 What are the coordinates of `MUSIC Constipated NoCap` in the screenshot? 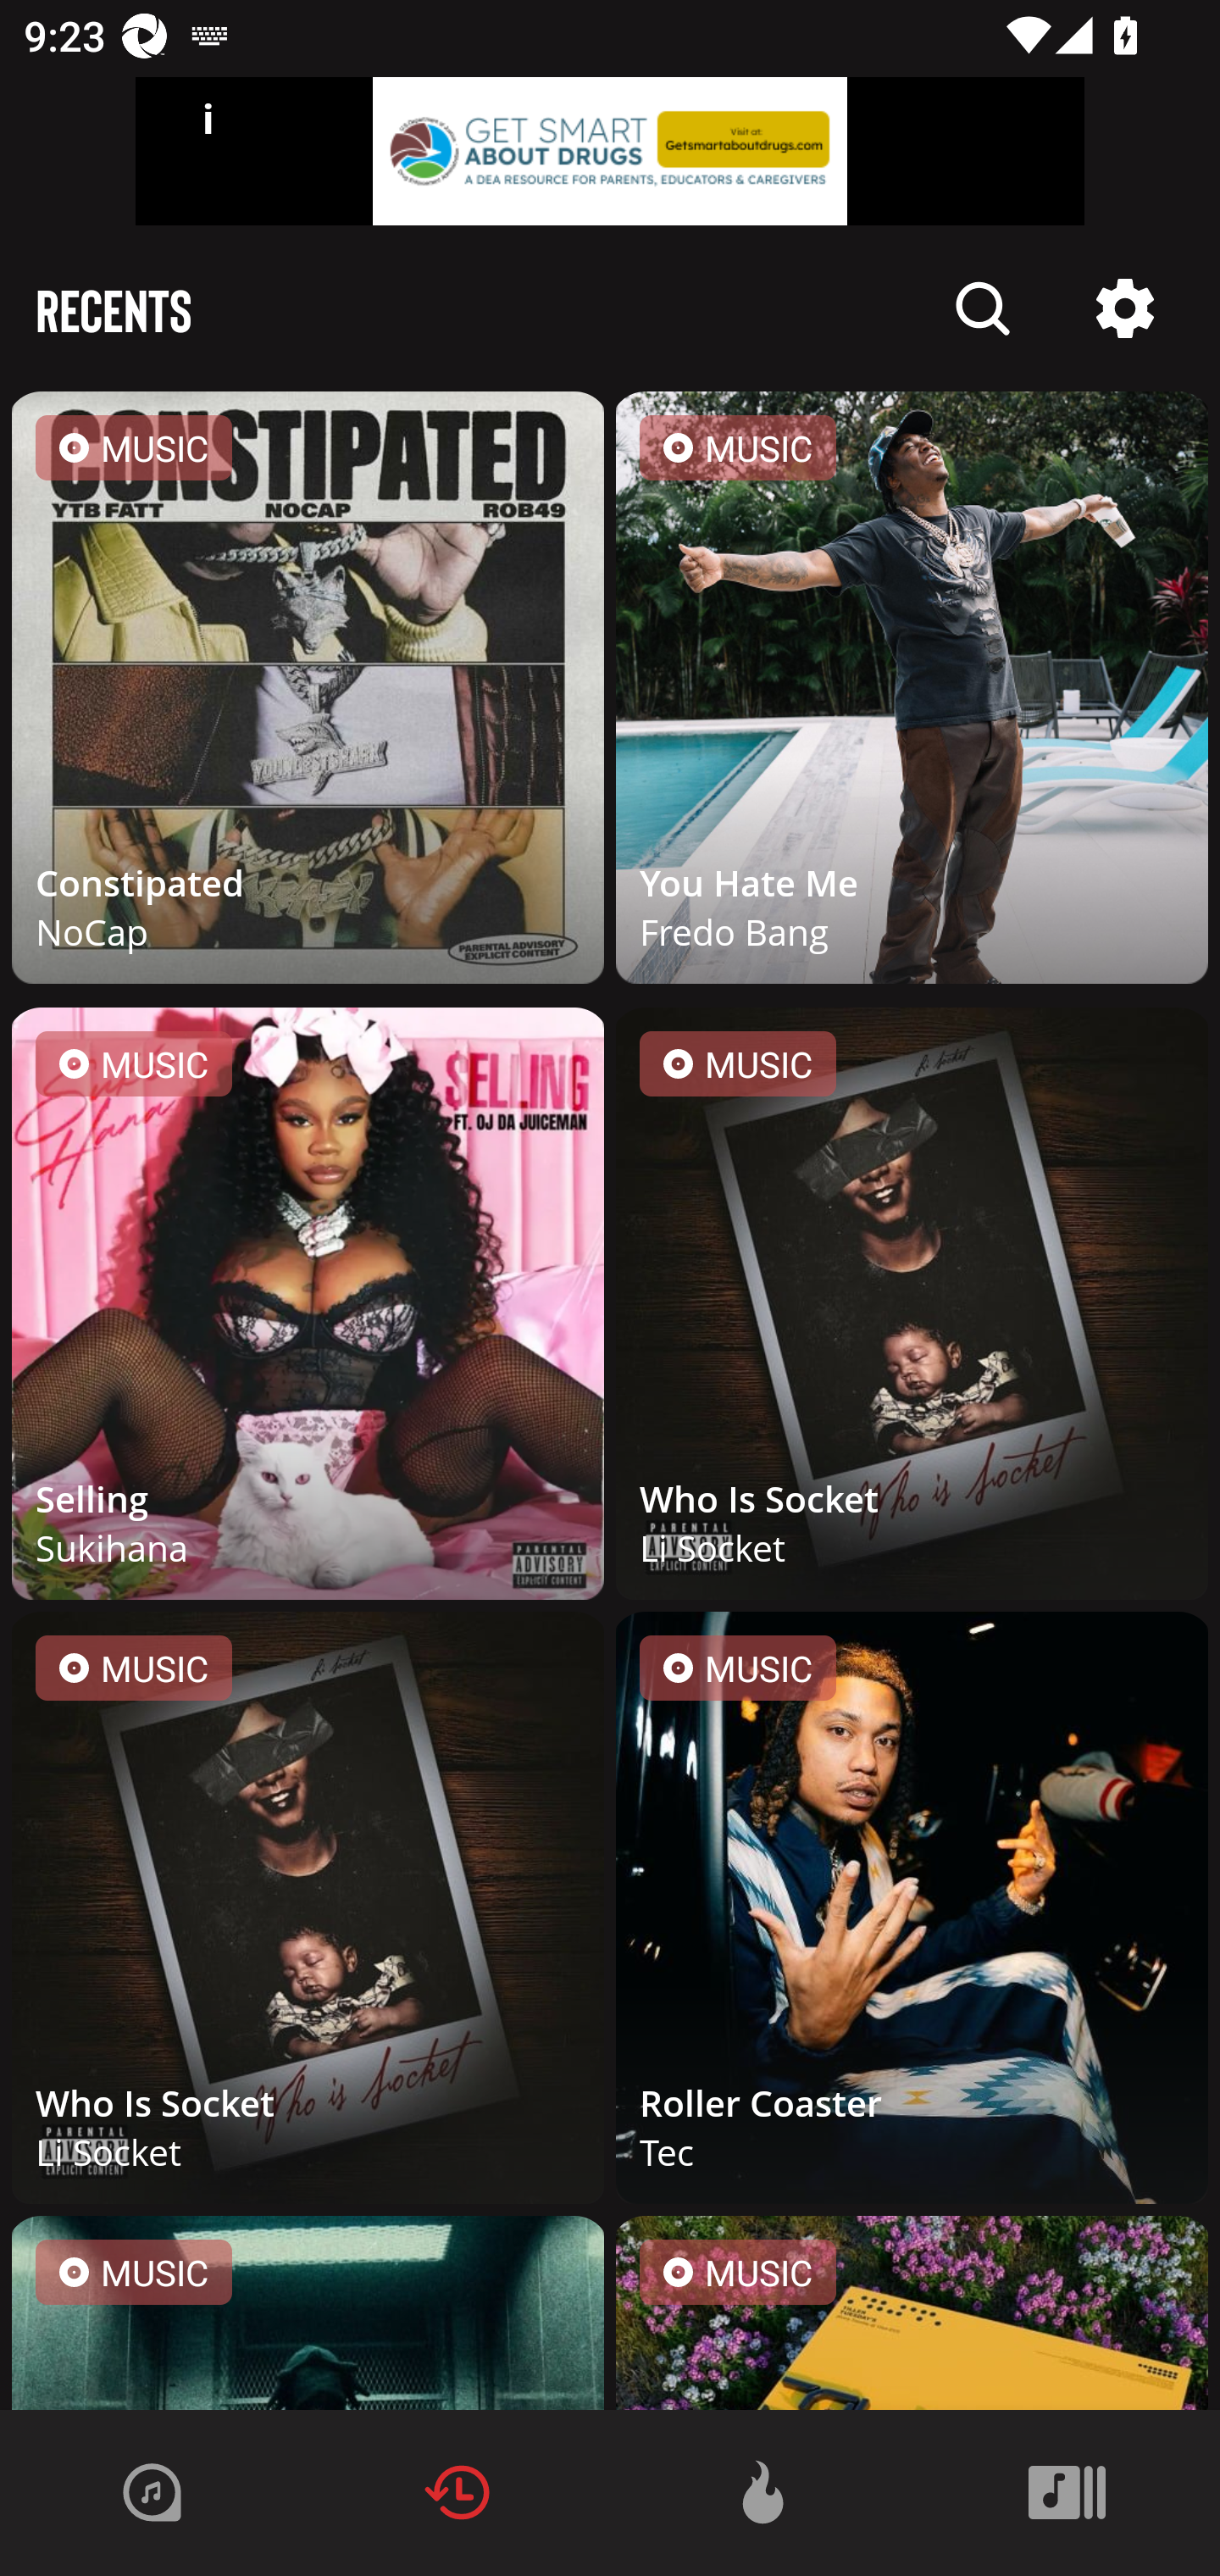 It's located at (308, 694).